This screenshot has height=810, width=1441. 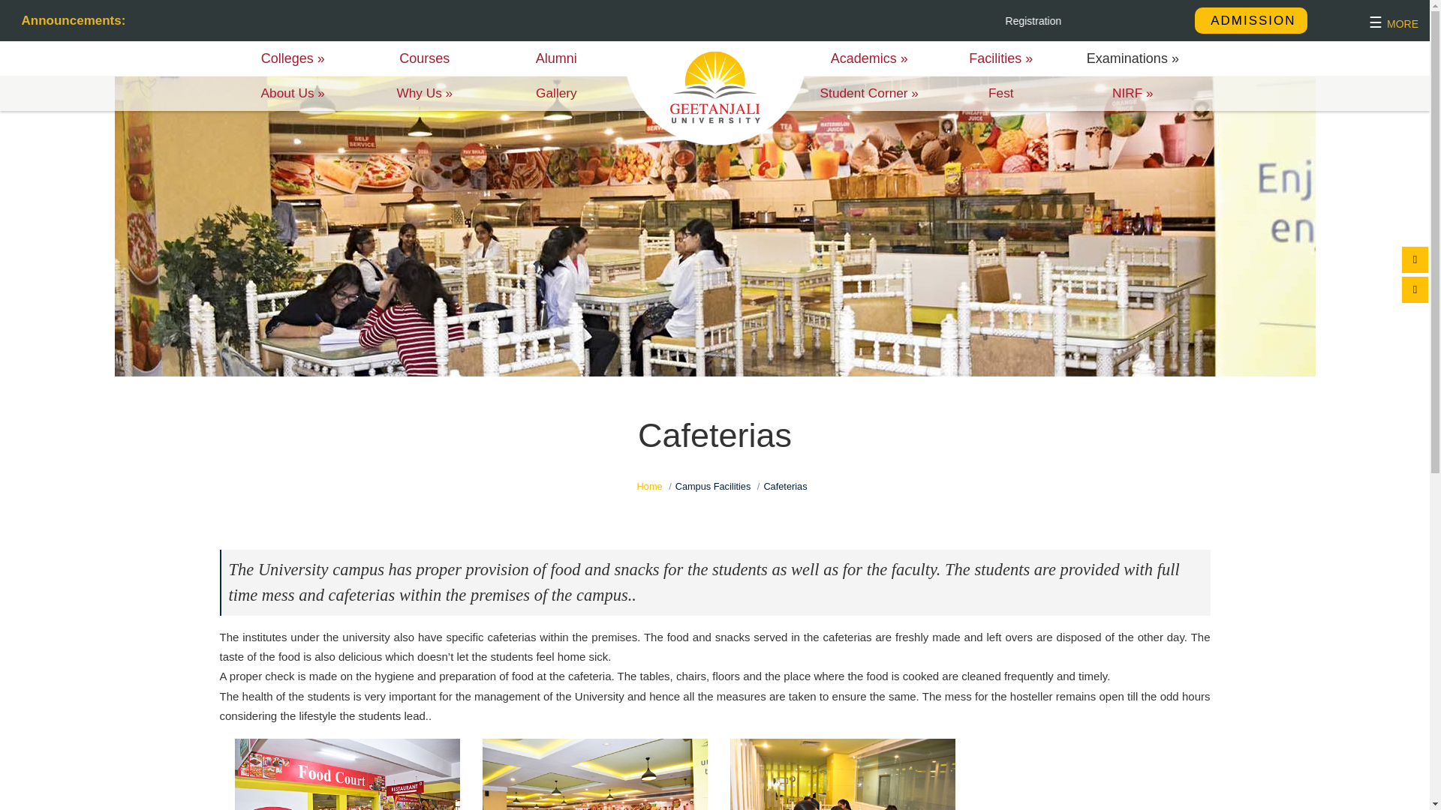 I want to click on Call Now, so click(x=1415, y=259).